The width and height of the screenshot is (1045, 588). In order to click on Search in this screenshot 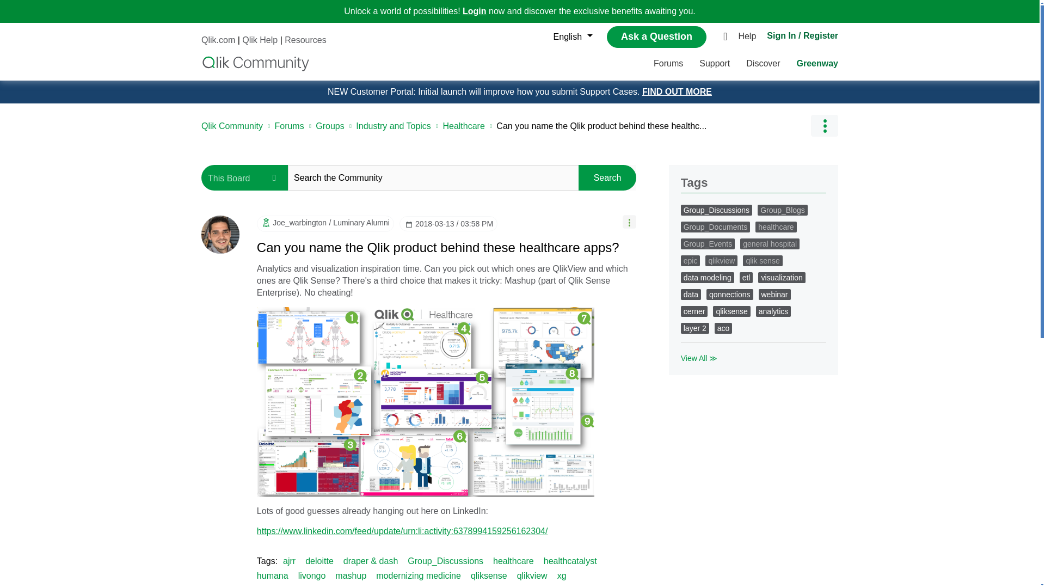, I will do `click(607, 177)`.